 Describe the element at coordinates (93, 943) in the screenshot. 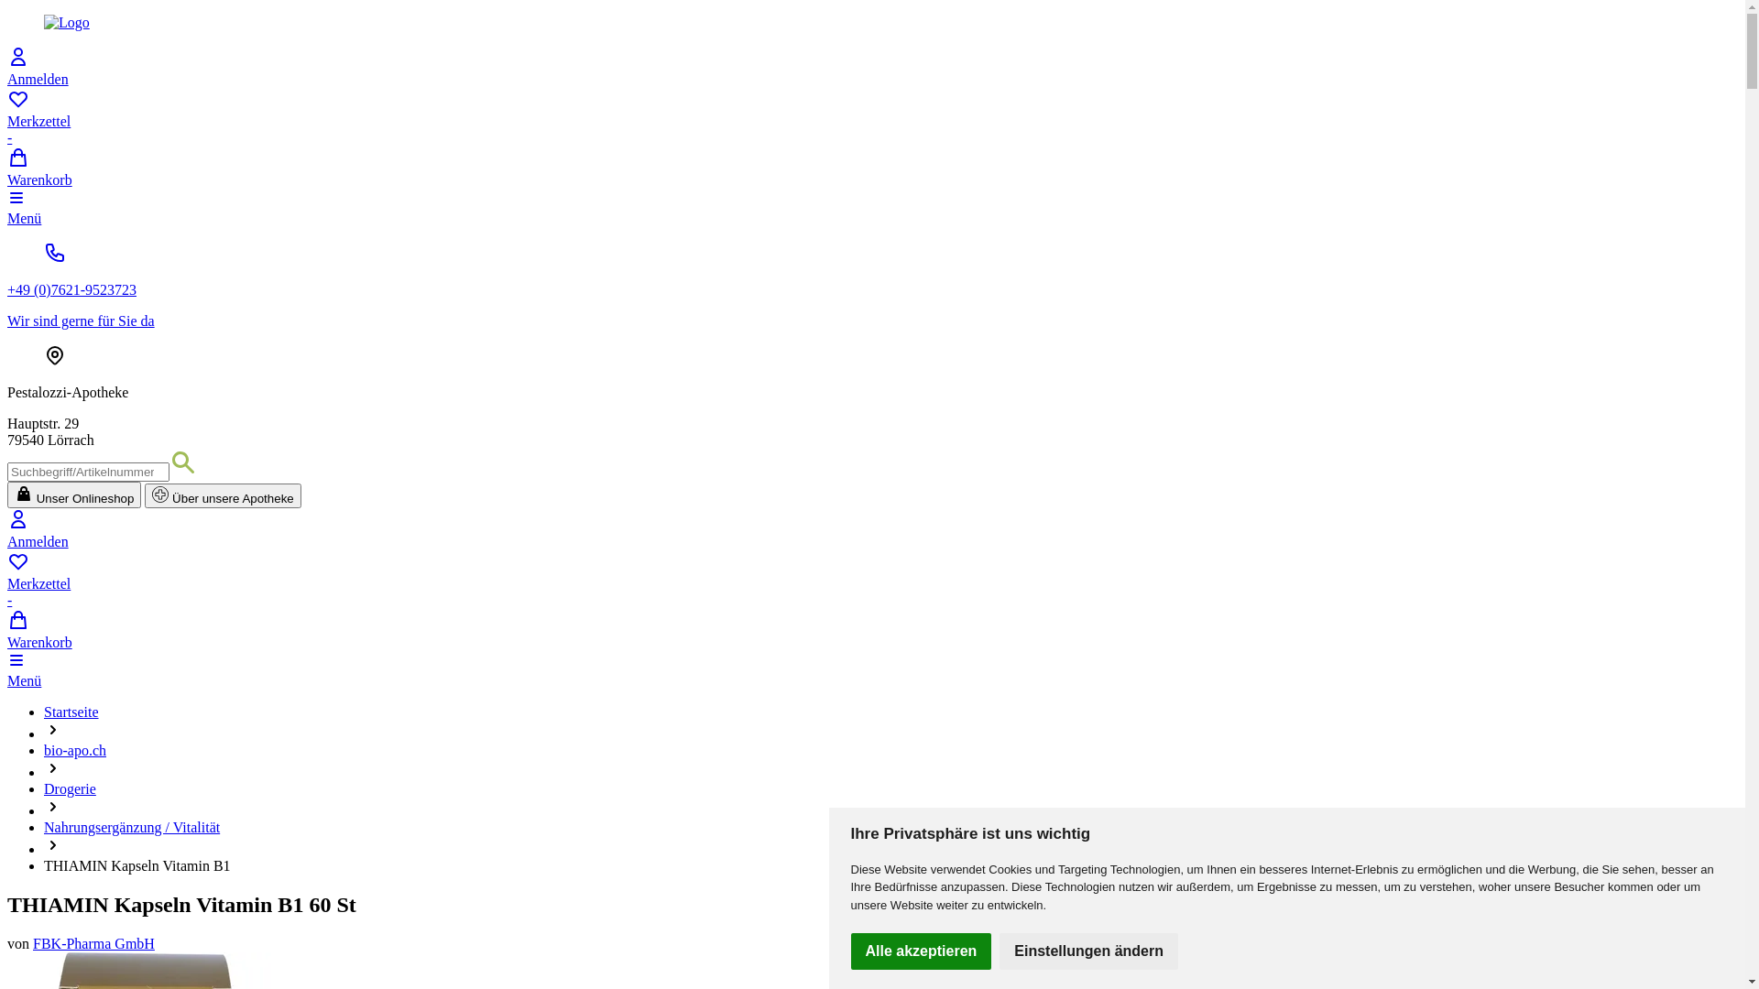

I see `FBK-Pharma GmbH` at that location.